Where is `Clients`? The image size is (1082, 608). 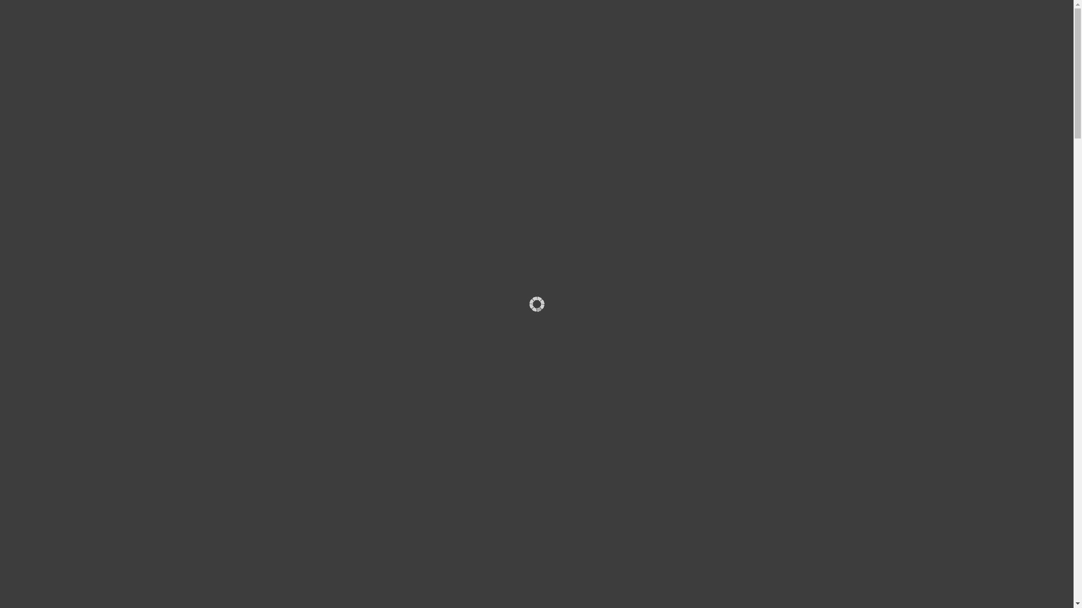
Clients is located at coordinates (771, 24).